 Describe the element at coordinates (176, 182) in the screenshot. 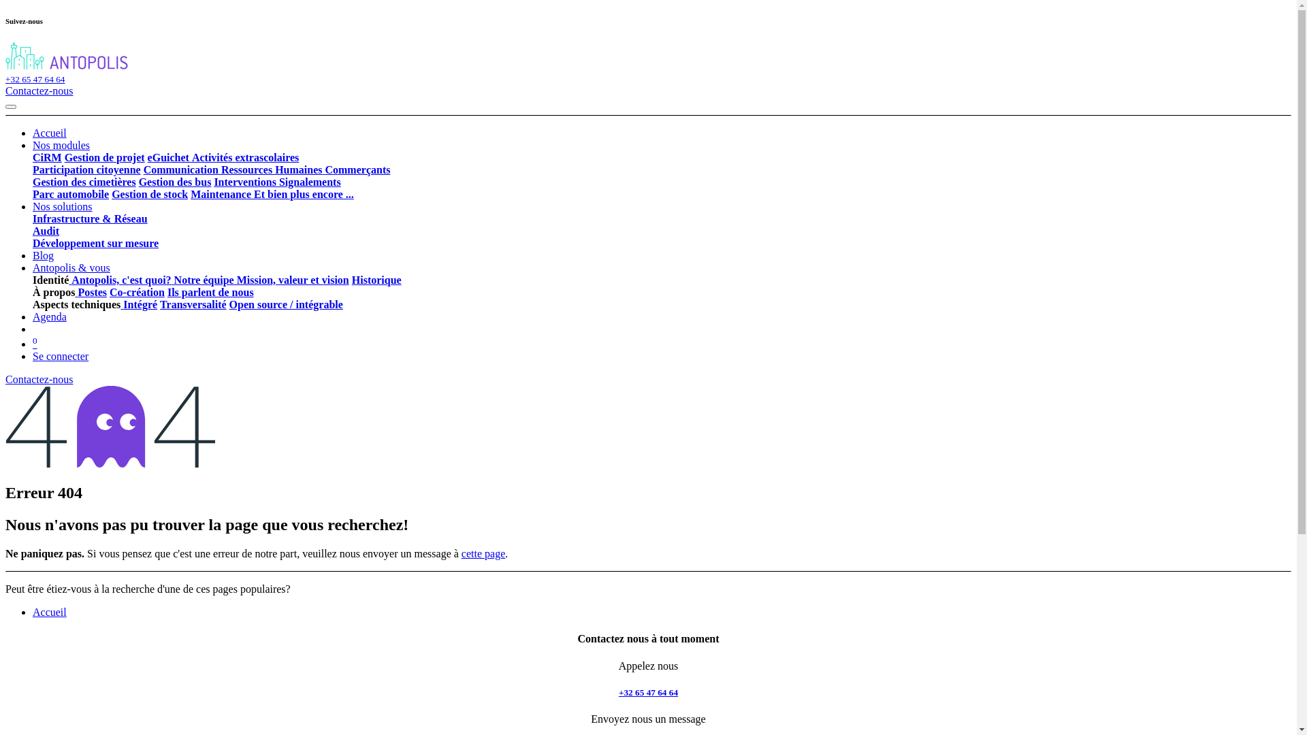

I see `Gestion des bus` at that location.